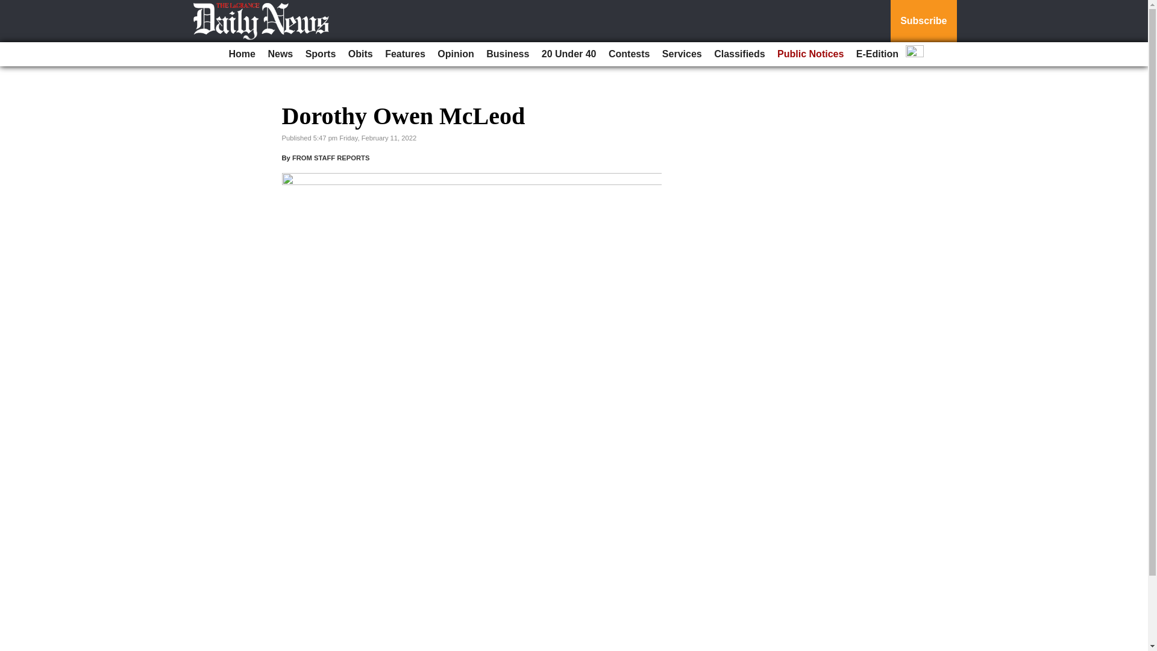 This screenshot has width=1157, height=651. What do you see at coordinates (456, 54) in the screenshot?
I see `Opinion` at bounding box center [456, 54].